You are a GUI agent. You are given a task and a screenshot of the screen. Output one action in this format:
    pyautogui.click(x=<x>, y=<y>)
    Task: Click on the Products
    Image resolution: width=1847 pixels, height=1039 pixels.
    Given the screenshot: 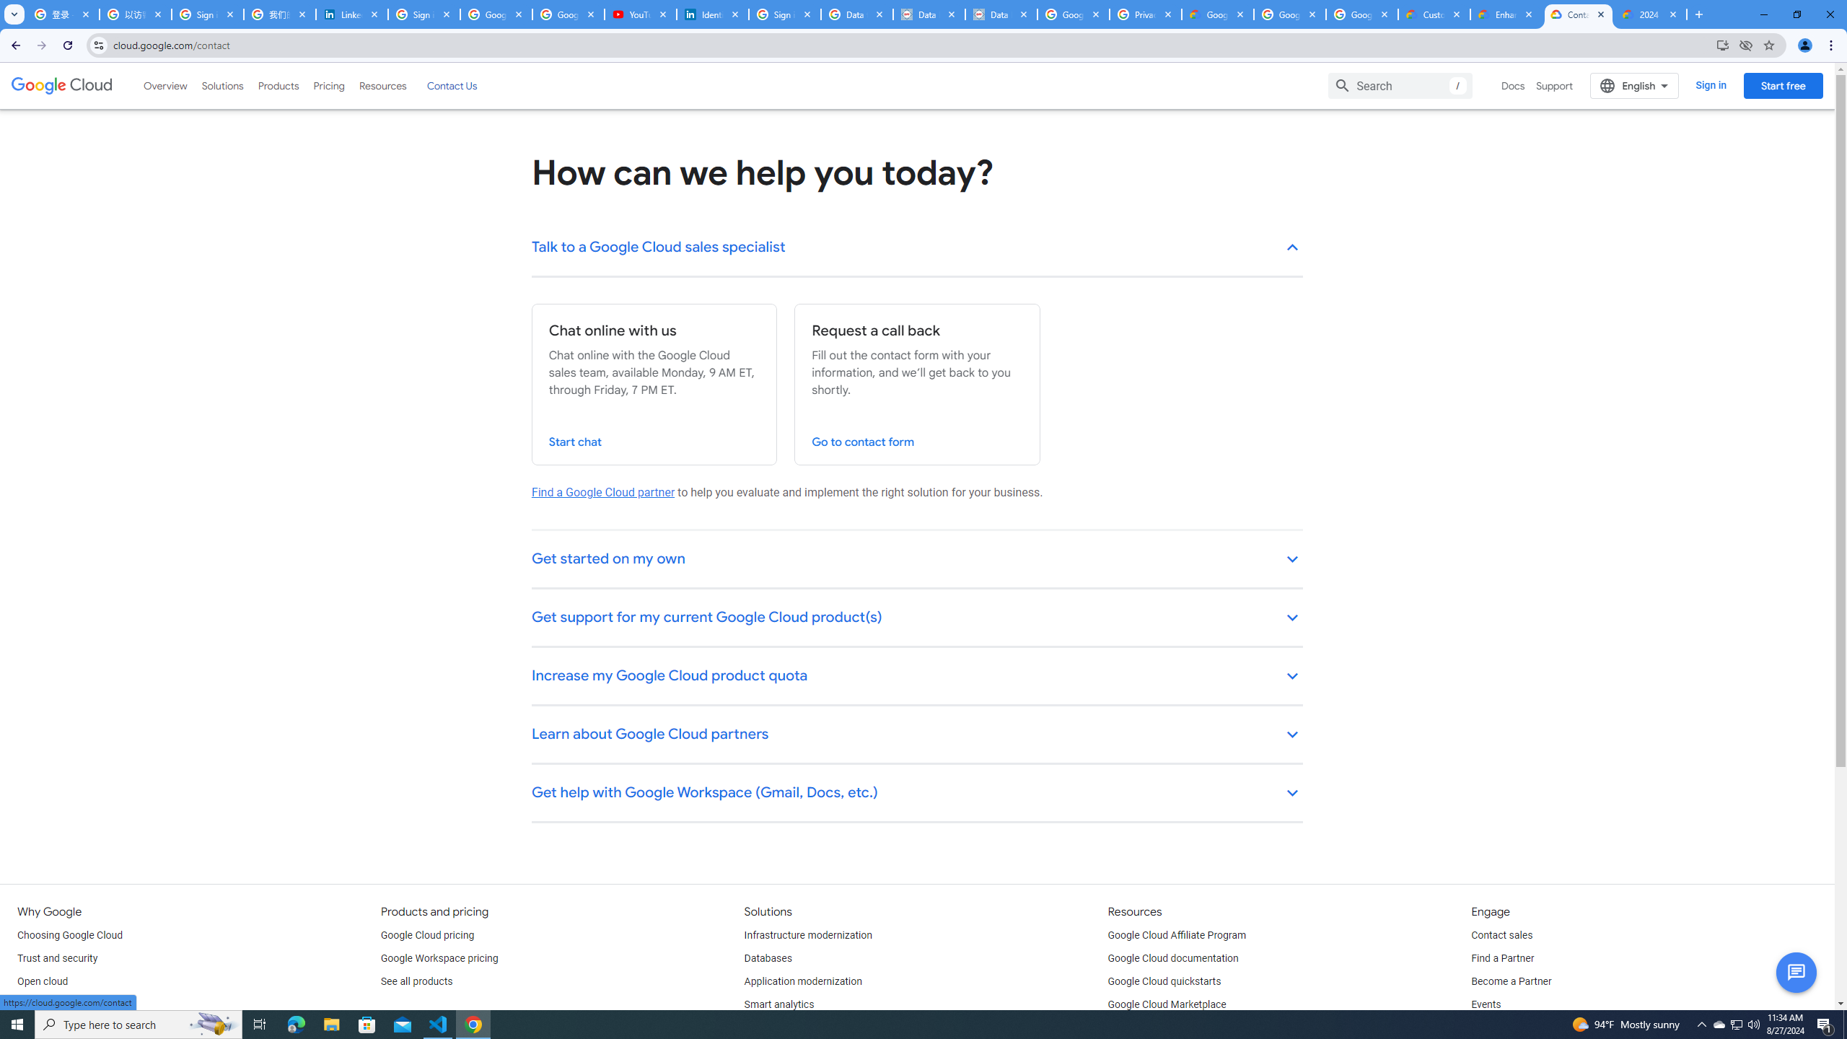 What is the action you would take?
    pyautogui.click(x=277, y=85)
    